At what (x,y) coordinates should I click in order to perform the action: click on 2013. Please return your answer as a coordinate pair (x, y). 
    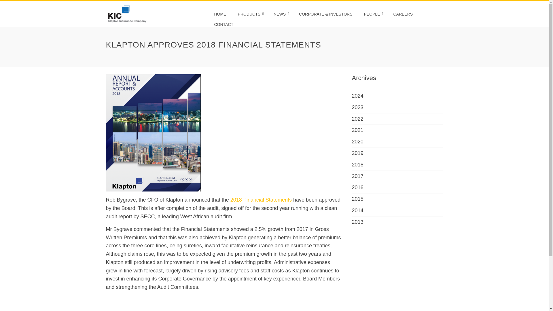
    Looking at the image, I should click on (357, 222).